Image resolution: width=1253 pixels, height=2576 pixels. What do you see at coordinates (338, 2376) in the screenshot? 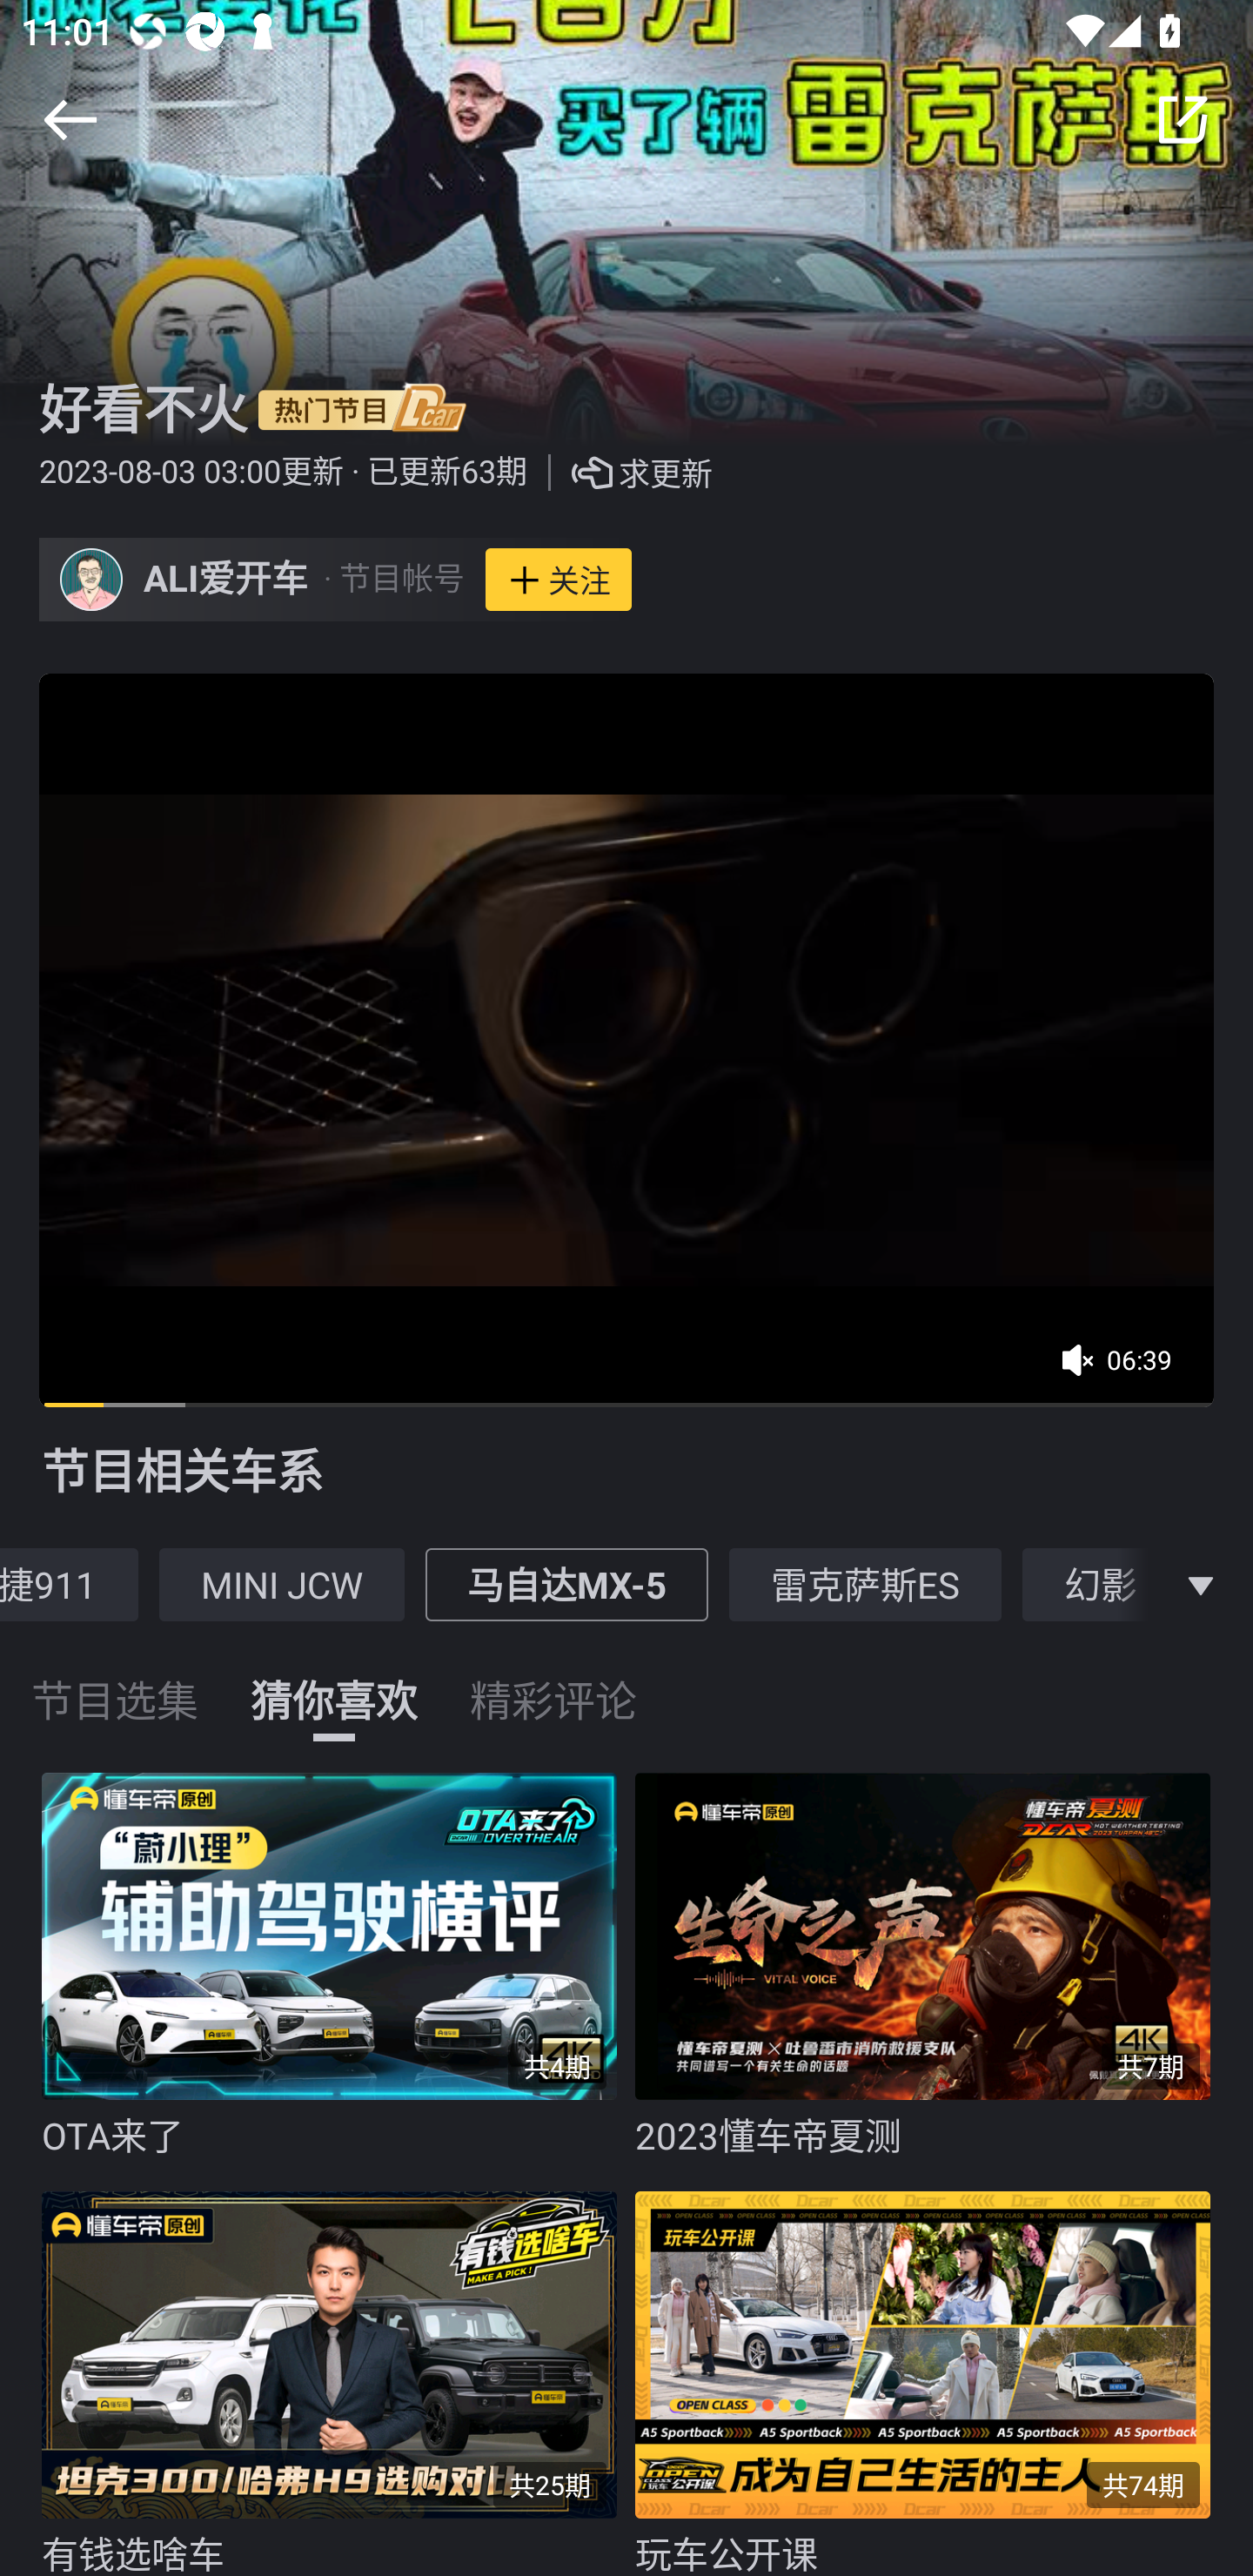
I see `共25期 有钱选啥车` at bounding box center [338, 2376].